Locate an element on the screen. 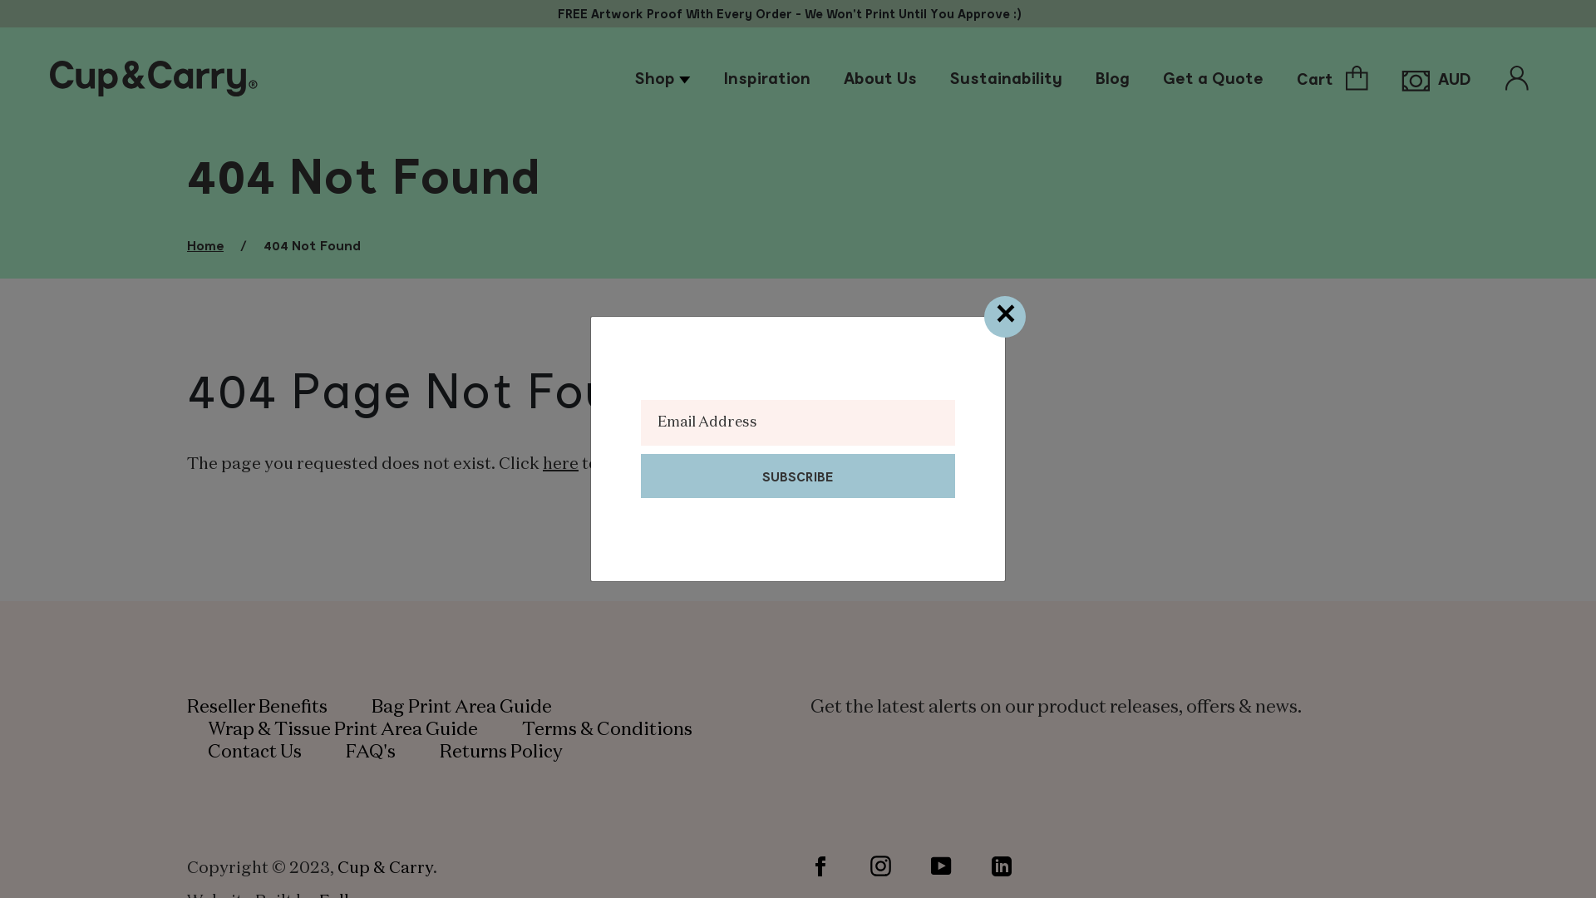 Image resolution: width=1596 pixels, height=898 pixels. Terms & Conditions is located at coordinates (607, 730).